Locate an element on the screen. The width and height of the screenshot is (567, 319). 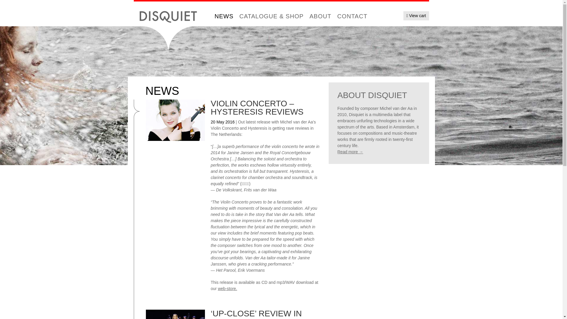
CONTACT is located at coordinates (352, 16).